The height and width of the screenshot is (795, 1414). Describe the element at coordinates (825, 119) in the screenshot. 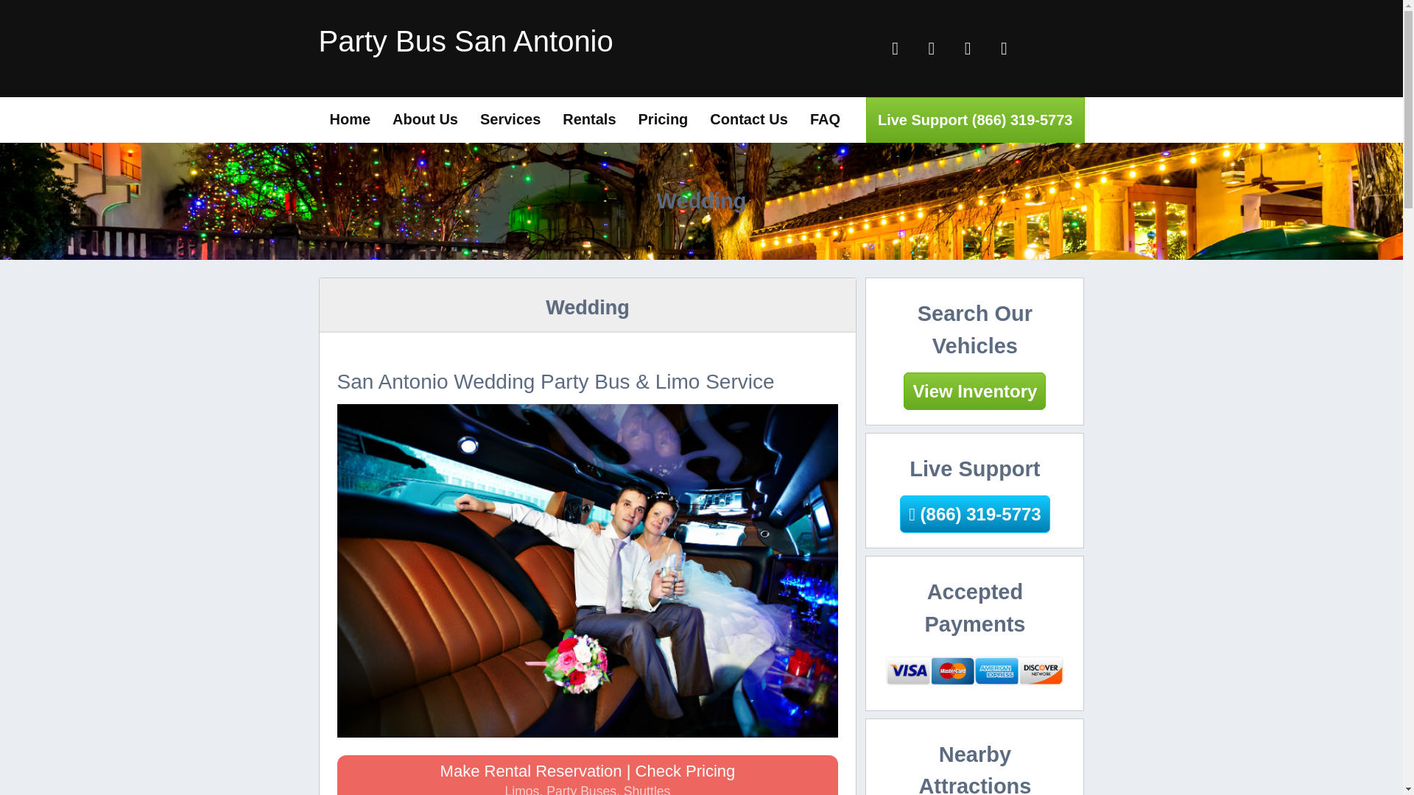

I see `FAQ` at that location.